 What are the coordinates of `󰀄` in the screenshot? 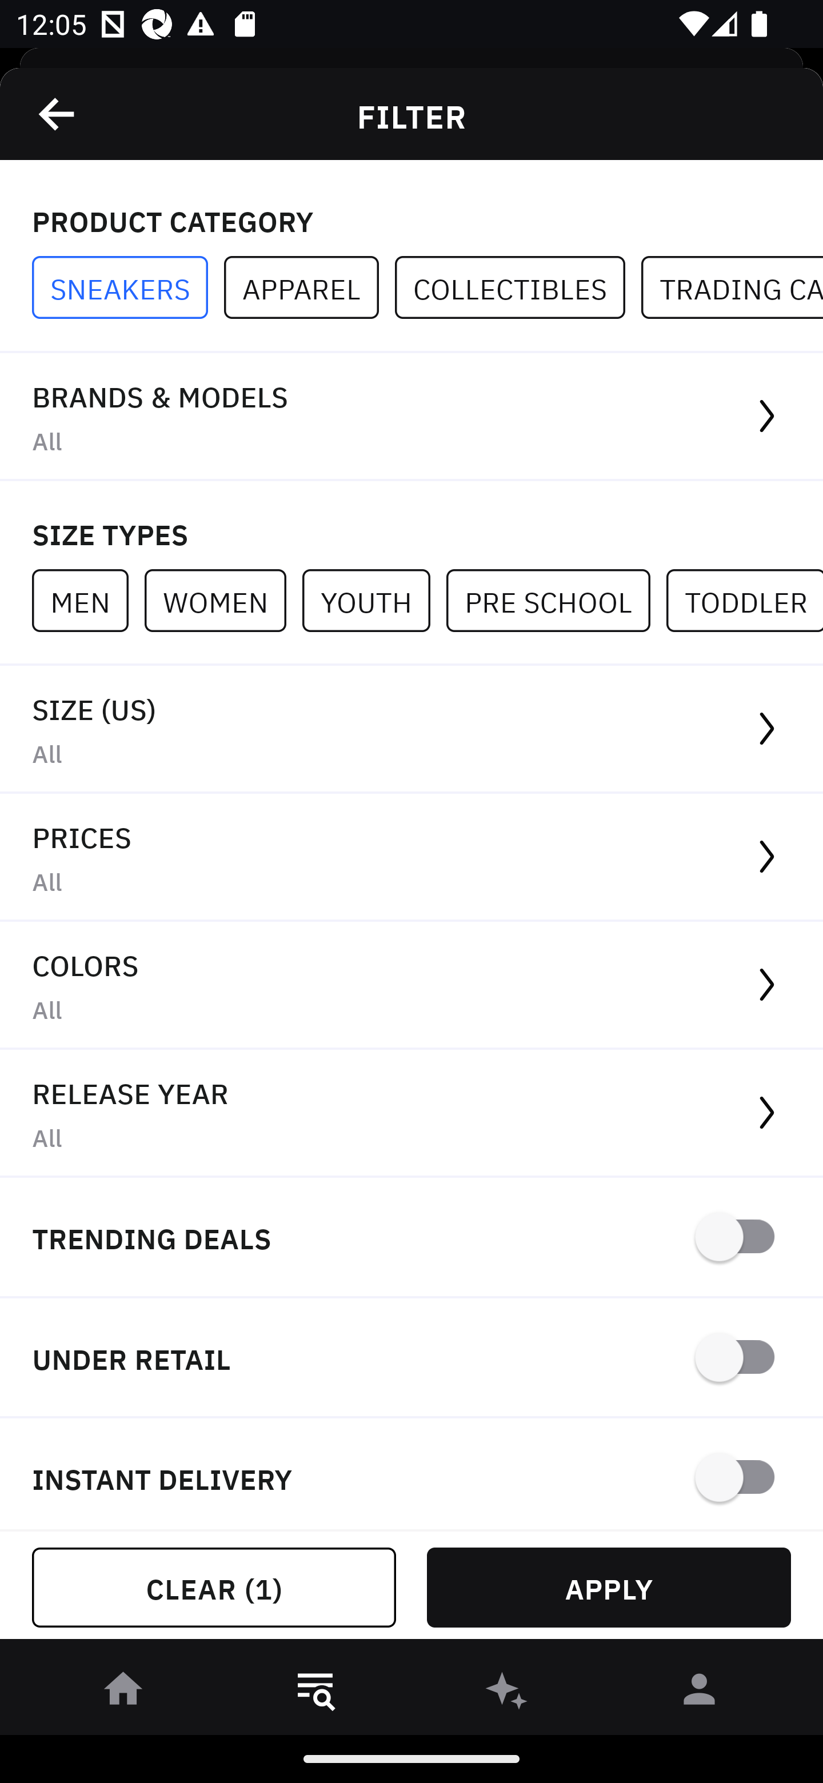 It's located at (700, 1693).